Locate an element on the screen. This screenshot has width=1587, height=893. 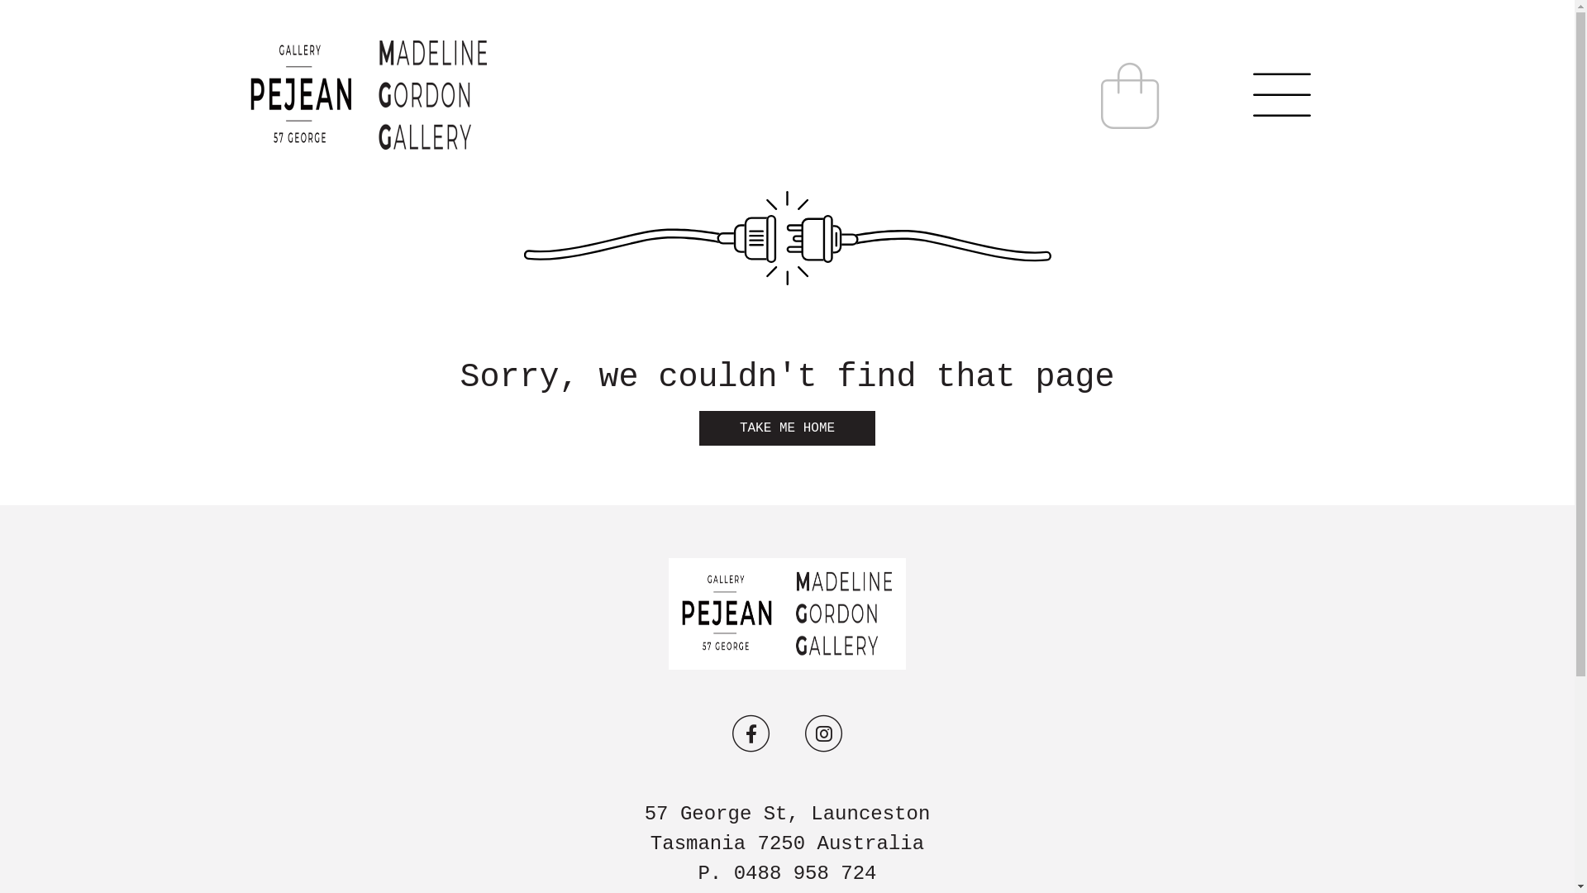
FaceBook is located at coordinates (751, 734).